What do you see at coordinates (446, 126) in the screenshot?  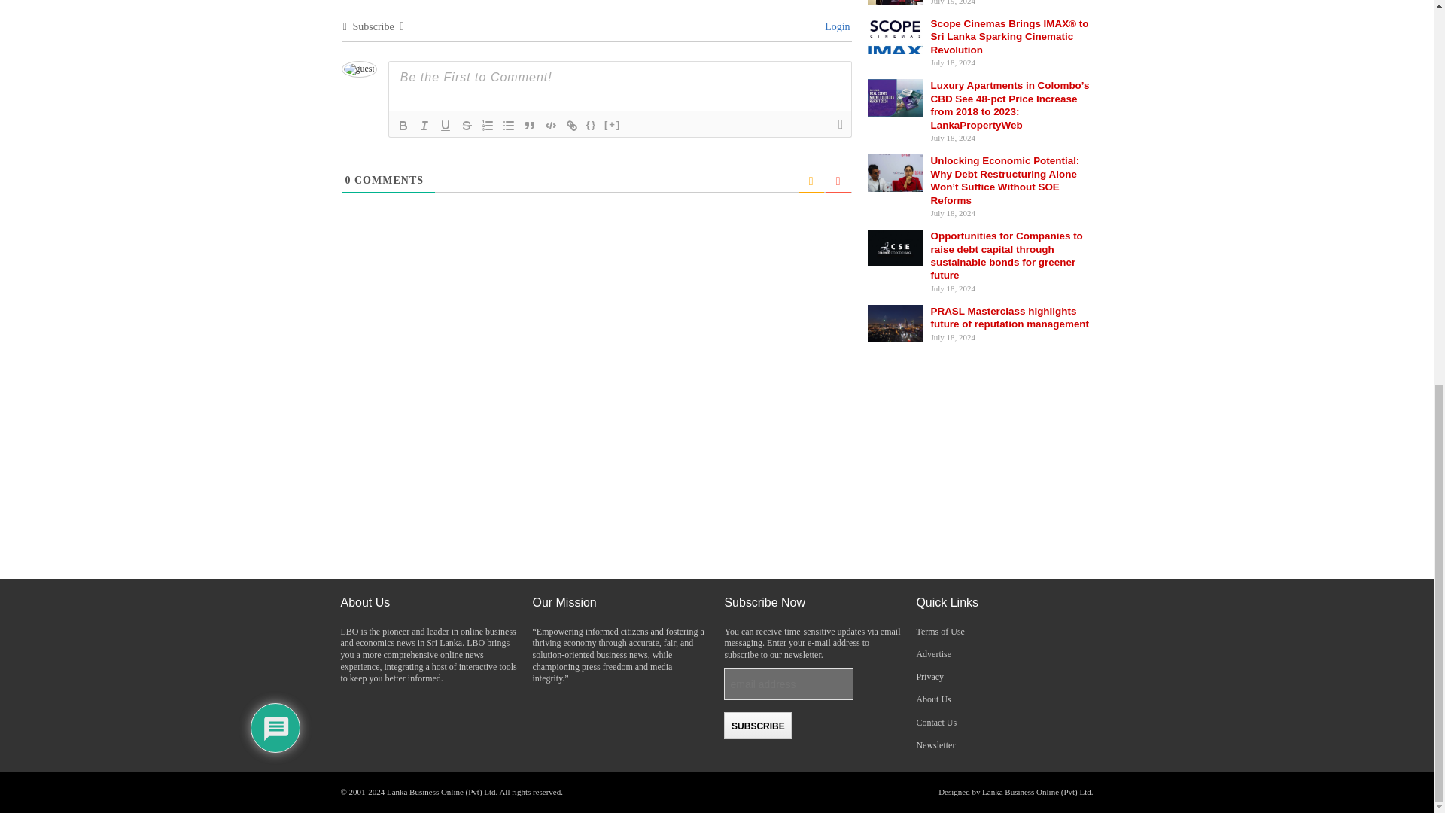 I see `Underline` at bounding box center [446, 126].